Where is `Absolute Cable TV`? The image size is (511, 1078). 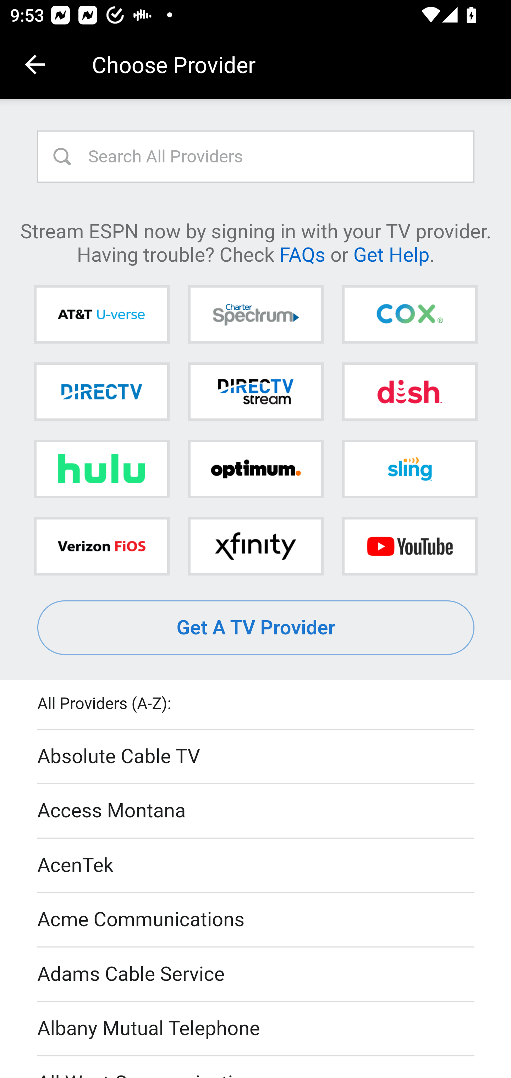
Absolute Cable TV is located at coordinates (256, 757).